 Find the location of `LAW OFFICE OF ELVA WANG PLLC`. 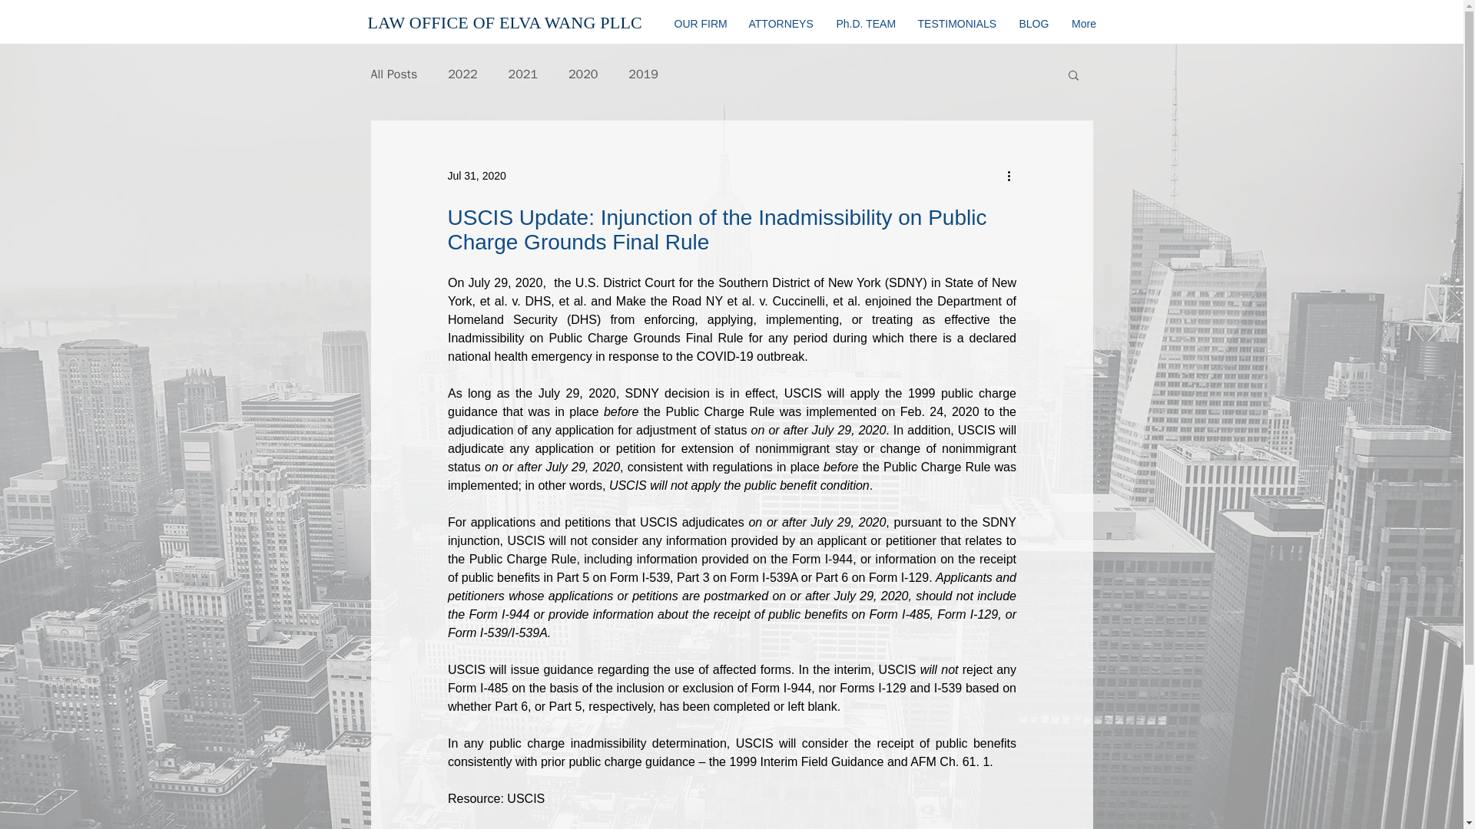

LAW OFFICE OF ELVA WANG PLLC is located at coordinates (504, 23).